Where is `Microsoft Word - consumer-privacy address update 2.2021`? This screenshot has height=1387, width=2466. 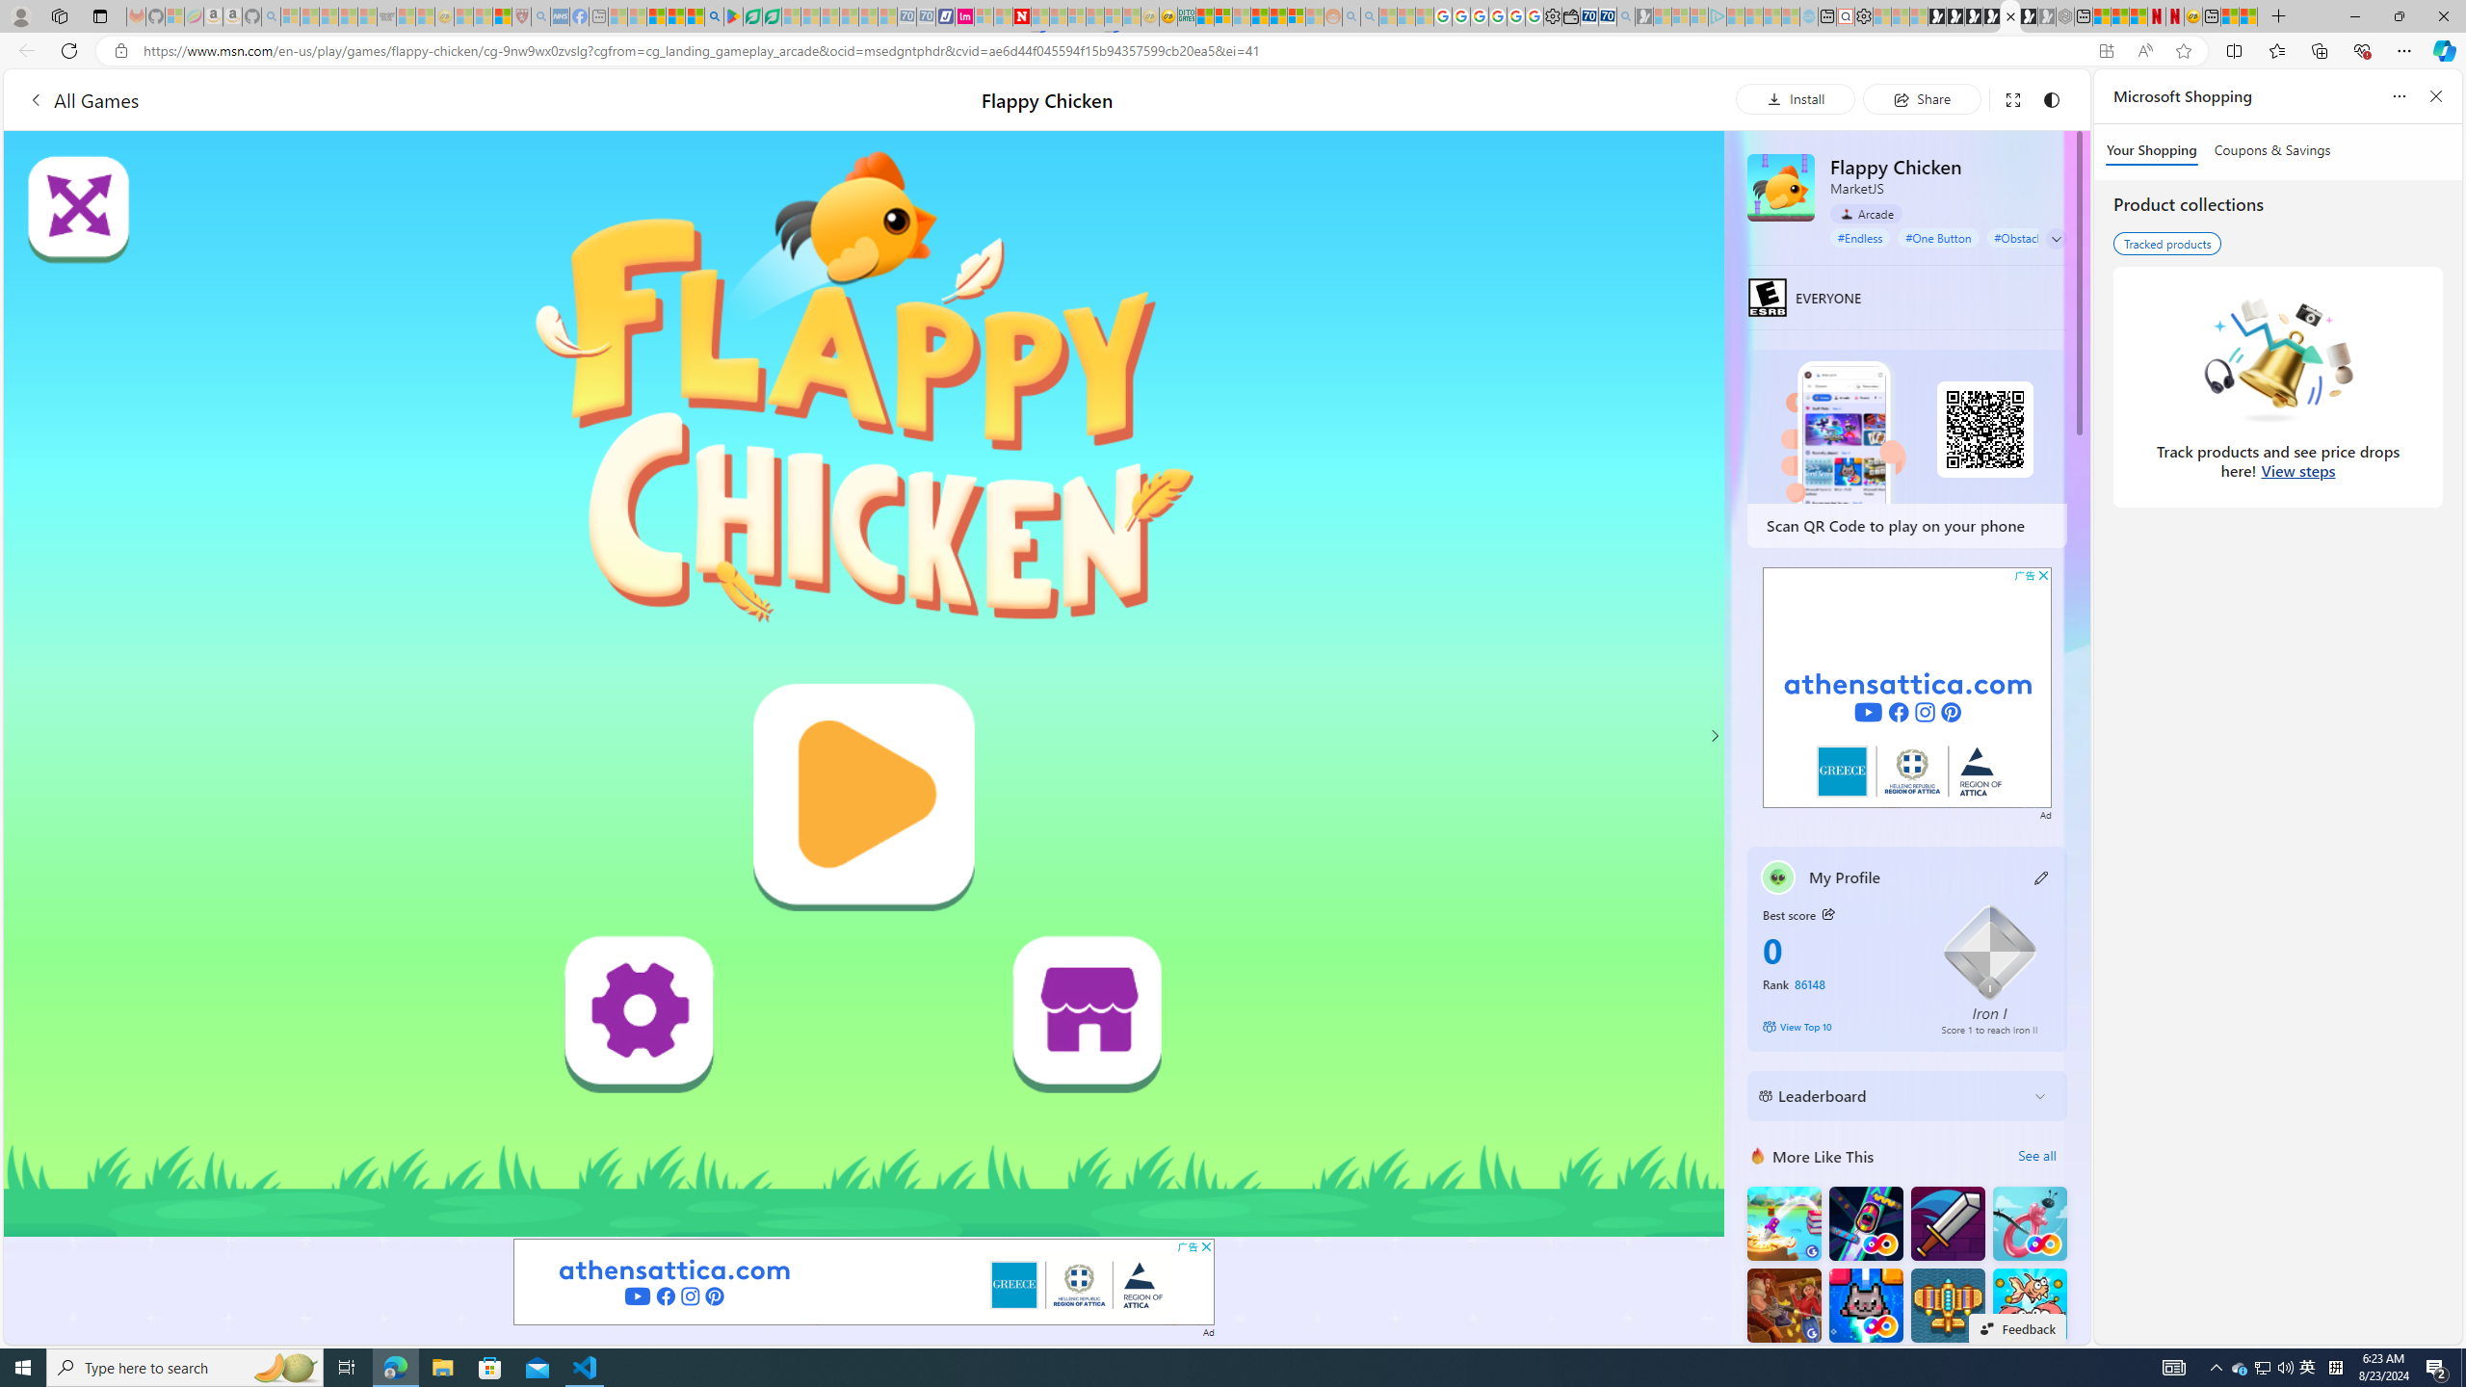
Microsoft Word - consumer-privacy address update 2.2021 is located at coordinates (772, 16).